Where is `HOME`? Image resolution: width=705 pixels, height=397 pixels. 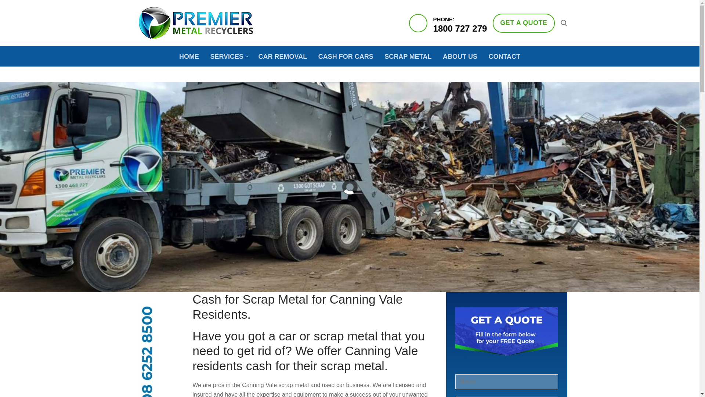
HOME is located at coordinates (189, 56).